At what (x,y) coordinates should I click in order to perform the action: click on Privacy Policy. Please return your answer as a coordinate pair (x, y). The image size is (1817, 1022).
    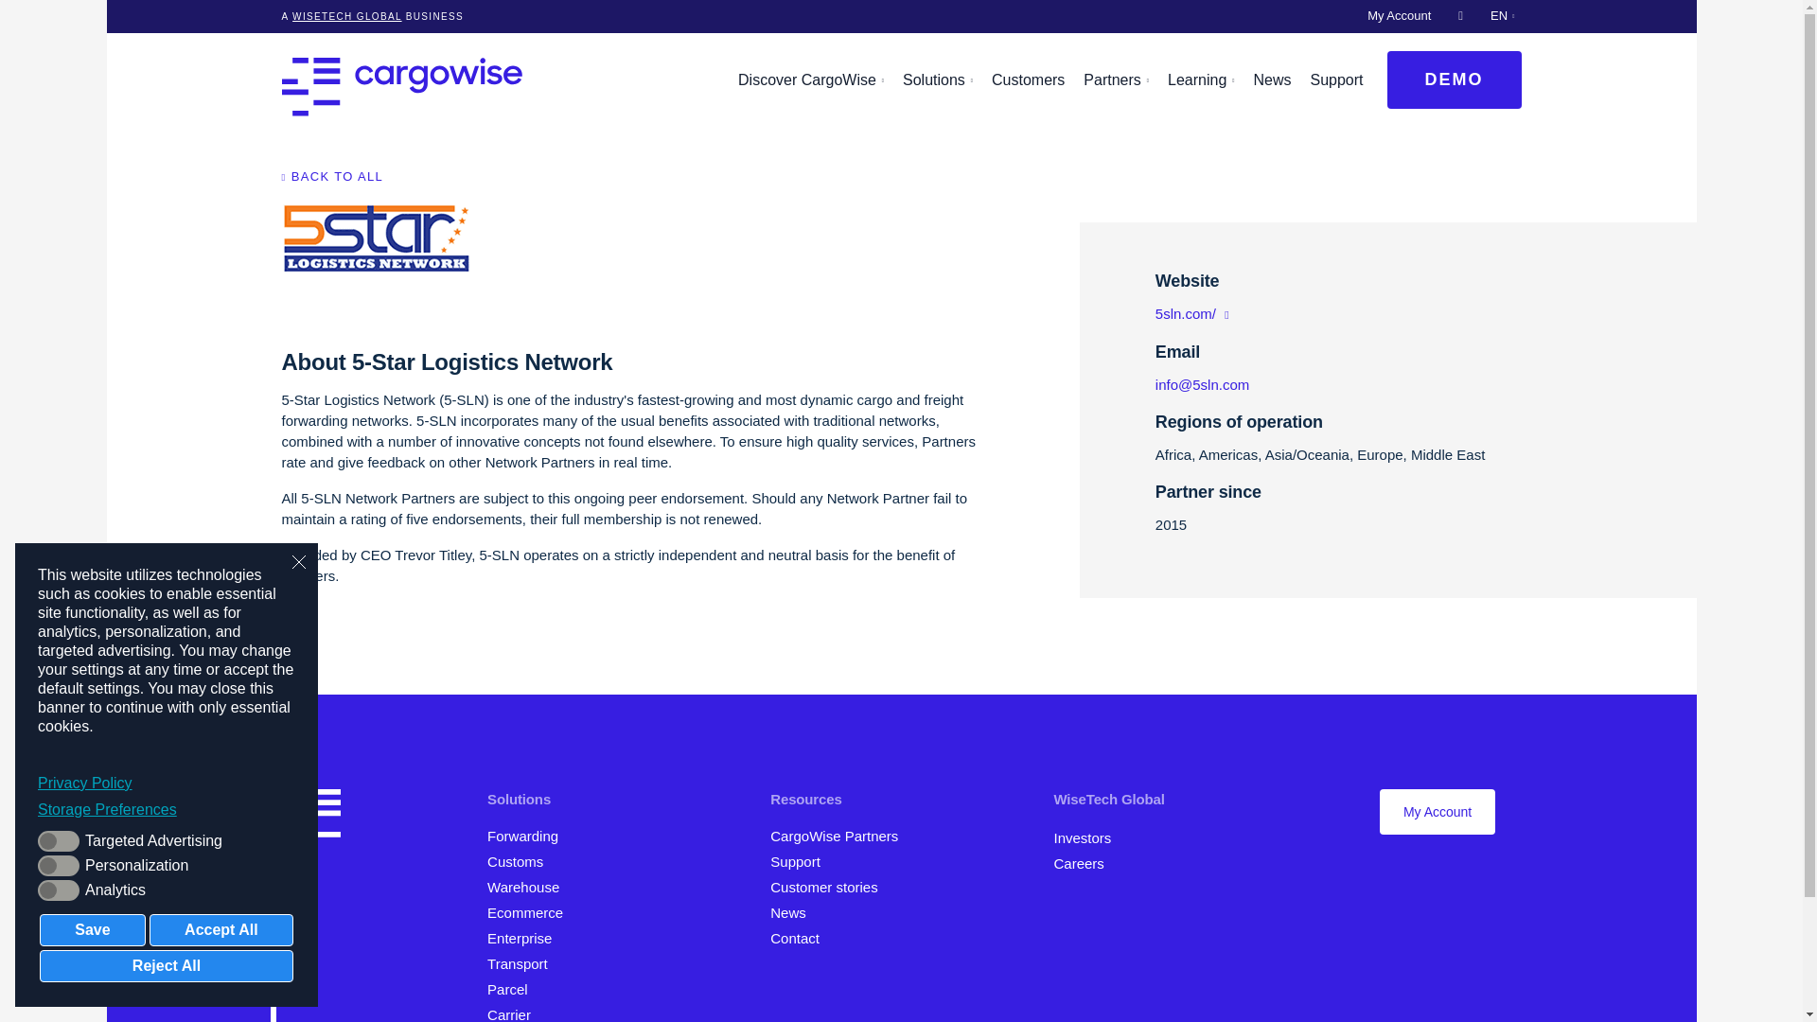
    Looking at the image, I should click on (167, 784).